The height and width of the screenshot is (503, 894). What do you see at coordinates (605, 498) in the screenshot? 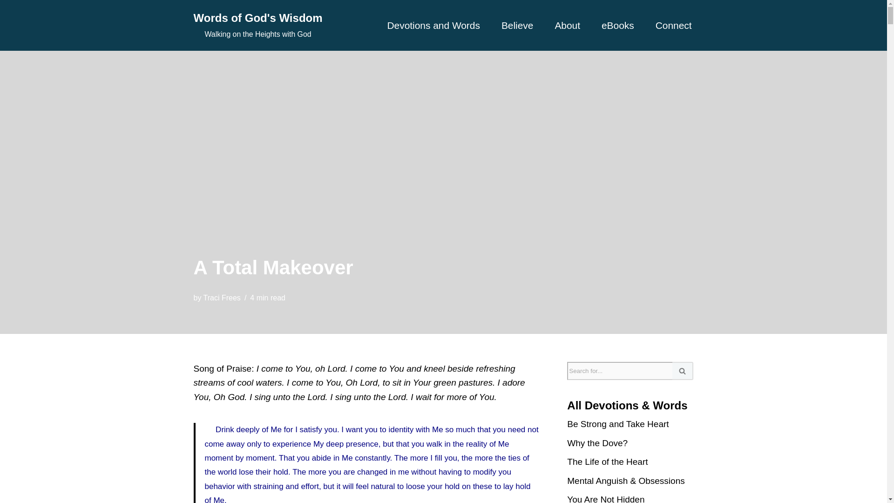
I see `You Are Not Hidden` at bounding box center [605, 498].